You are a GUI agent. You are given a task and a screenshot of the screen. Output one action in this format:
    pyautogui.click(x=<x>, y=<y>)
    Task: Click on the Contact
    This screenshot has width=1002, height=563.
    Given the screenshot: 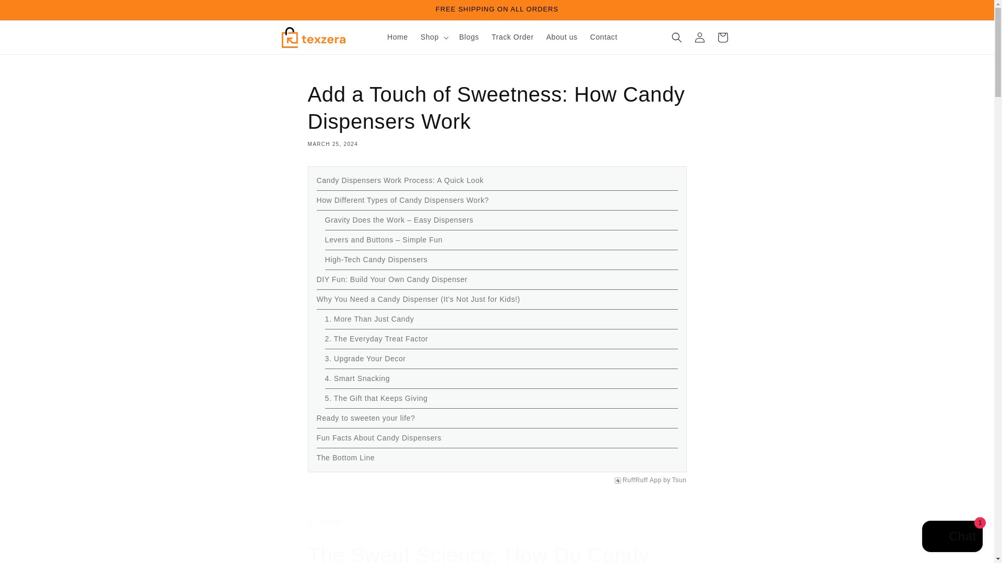 What is the action you would take?
    pyautogui.click(x=603, y=36)
    